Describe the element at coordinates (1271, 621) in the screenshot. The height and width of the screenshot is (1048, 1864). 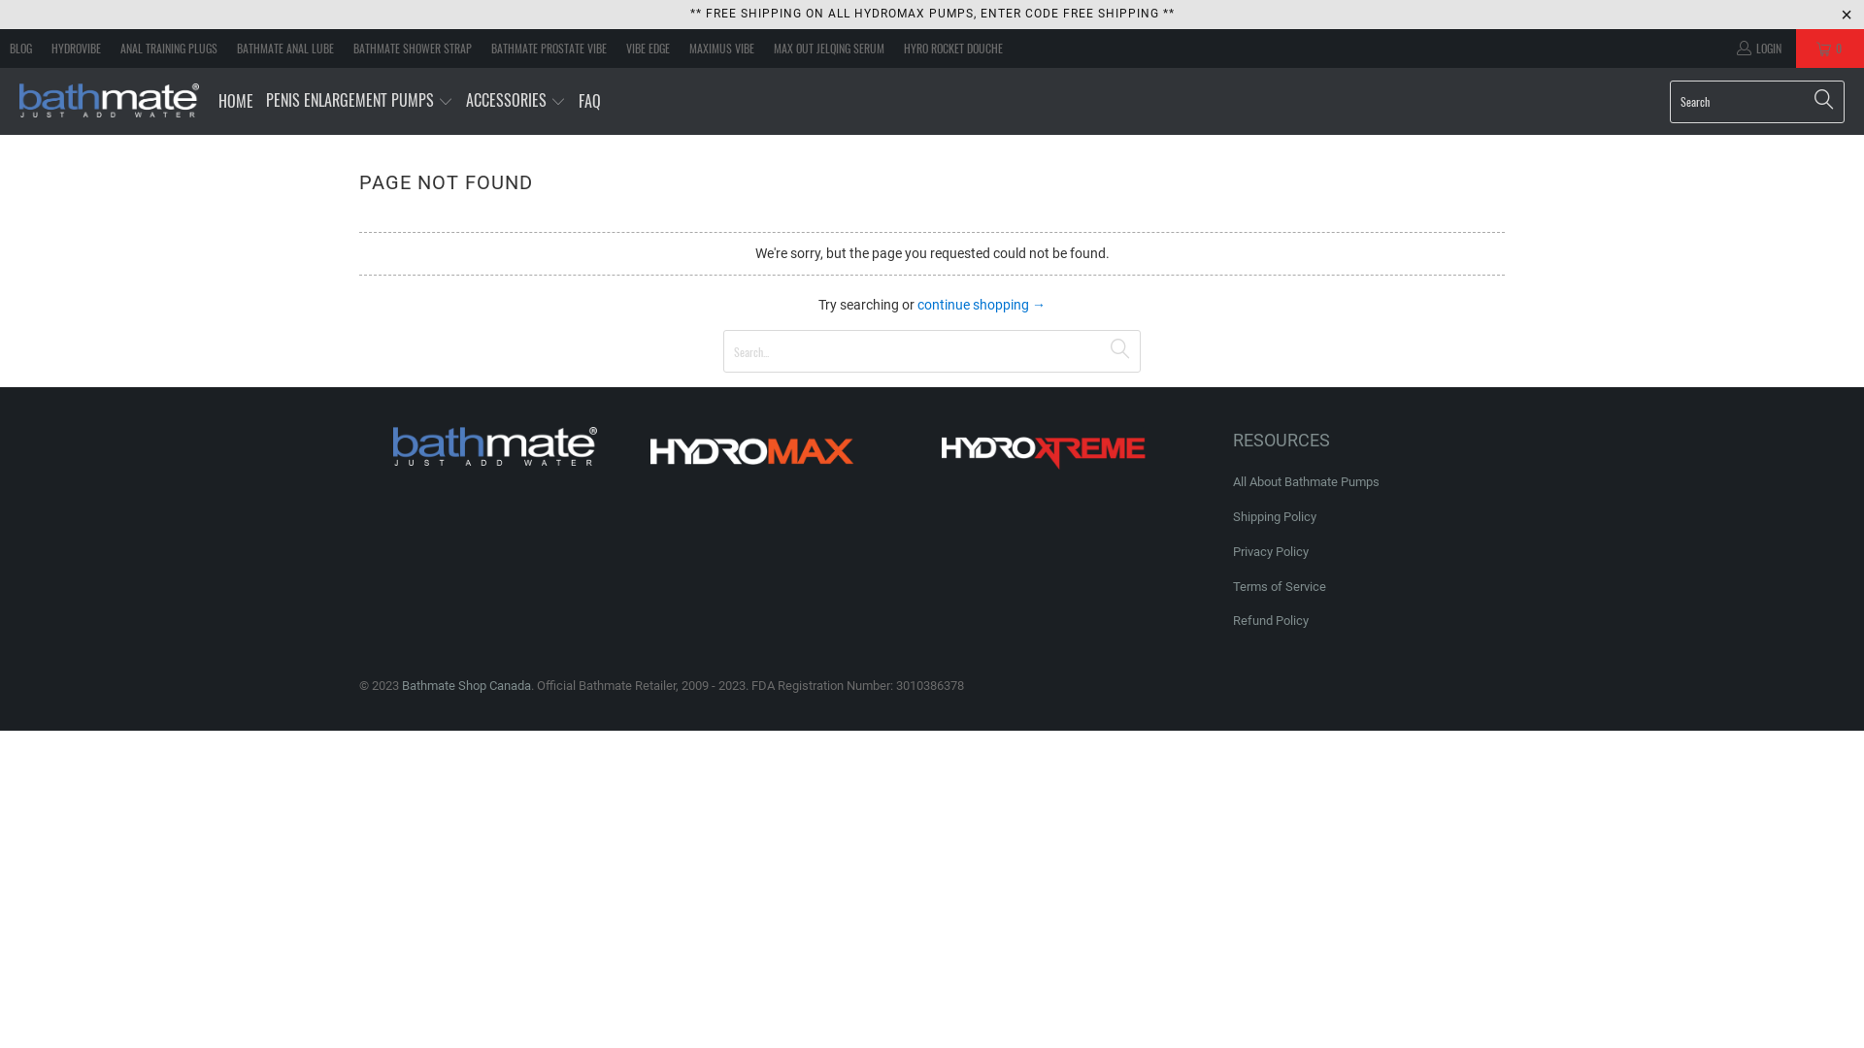
I see `Refund Policy` at that location.